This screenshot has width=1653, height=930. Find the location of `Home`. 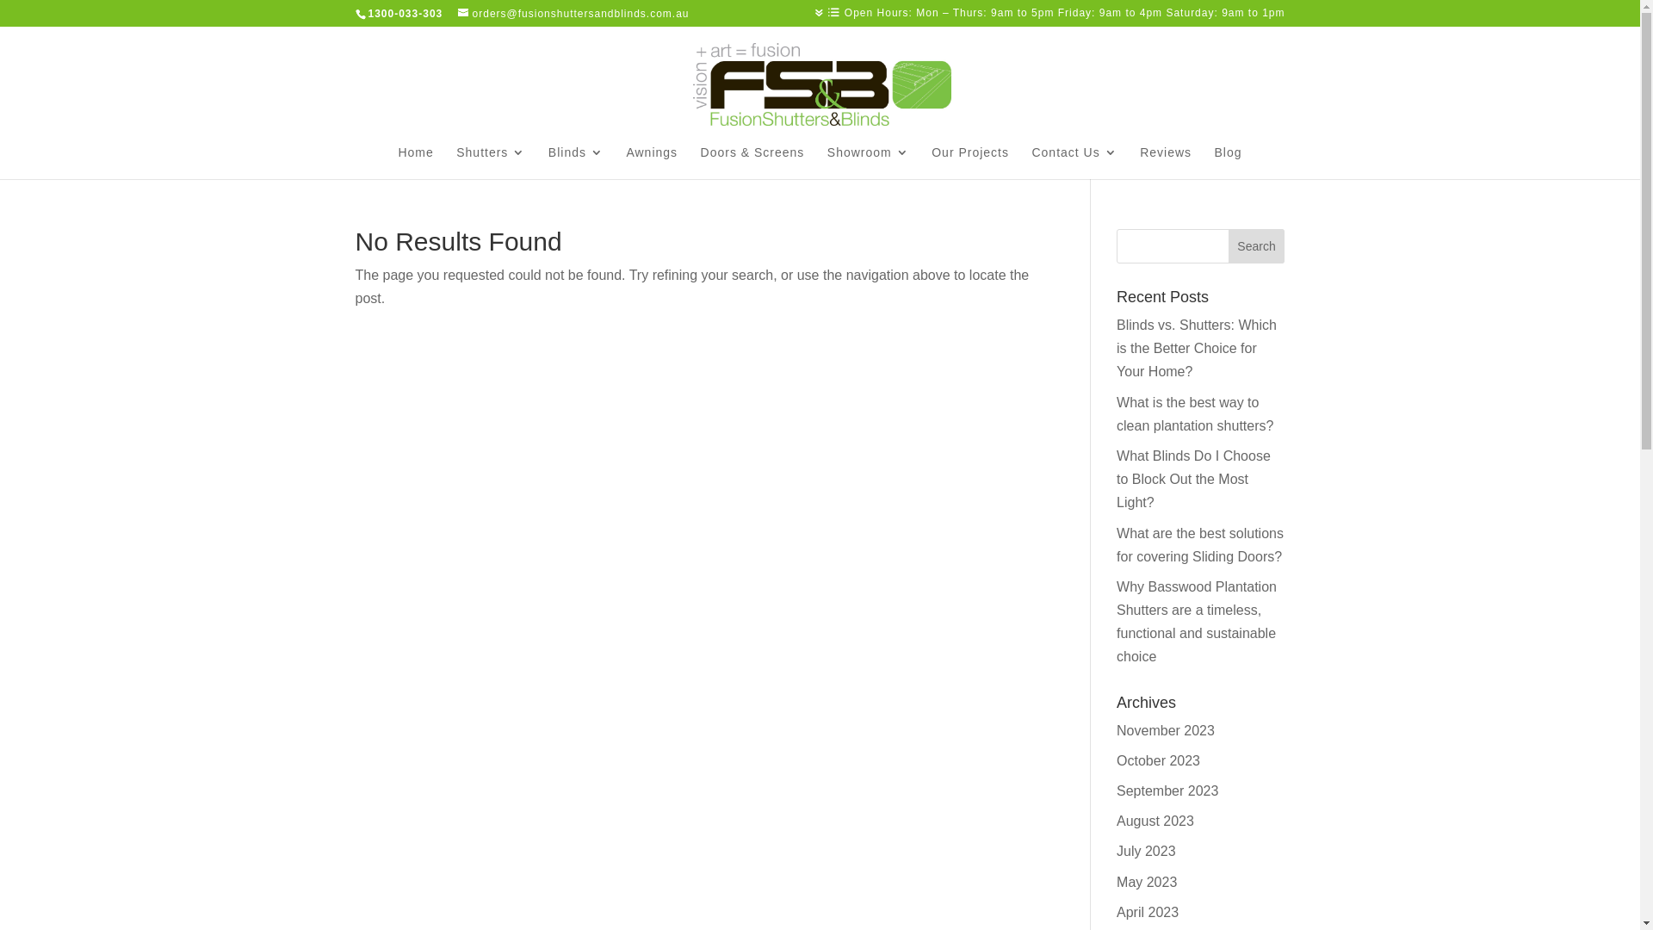

Home is located at coordinates (415, 163).